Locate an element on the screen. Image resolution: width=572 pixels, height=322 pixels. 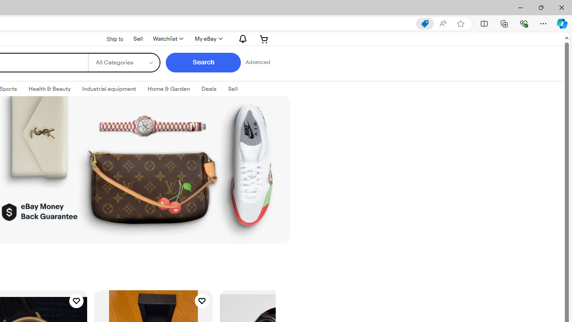
AutomationID: gh-eb-Alerts is located at coordinates (241, 38).